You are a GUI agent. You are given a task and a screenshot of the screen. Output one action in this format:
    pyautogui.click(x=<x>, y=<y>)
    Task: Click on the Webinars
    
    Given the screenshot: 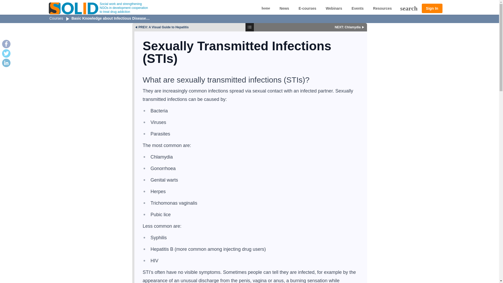 What is the action you would take?
    pyautogui.click(x=334, y=8)
    